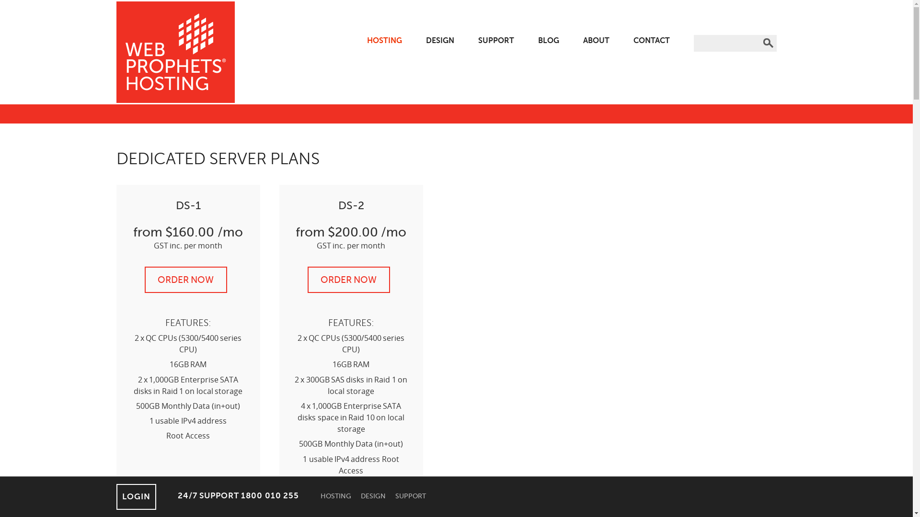 This screenshot has width=920, height=517. What do you see at coordinates (373, 496) in the screenshot?
I see `DESIGN` at bounding box center [373, 496].